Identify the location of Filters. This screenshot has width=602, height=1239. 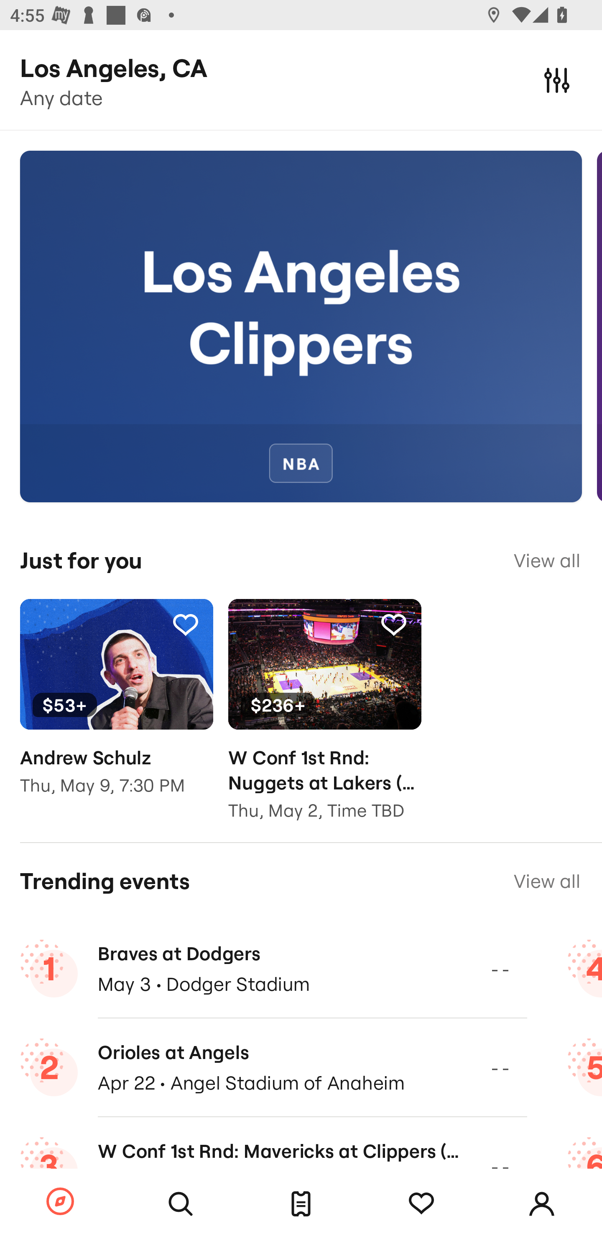
(557, 80).